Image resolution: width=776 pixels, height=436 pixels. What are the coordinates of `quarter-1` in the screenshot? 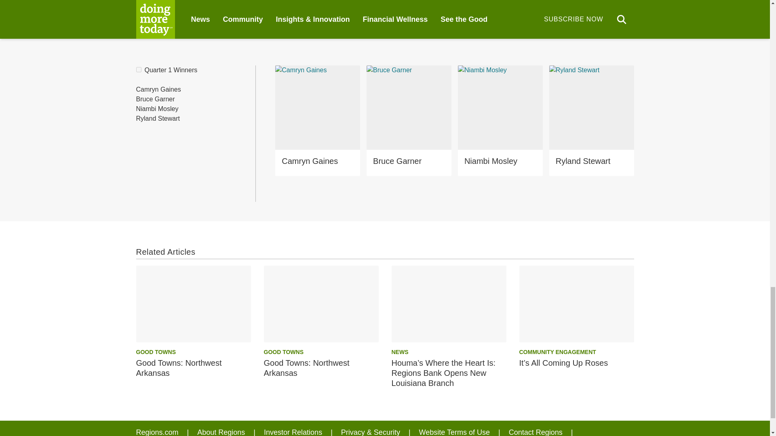 It's located at (138, 69).